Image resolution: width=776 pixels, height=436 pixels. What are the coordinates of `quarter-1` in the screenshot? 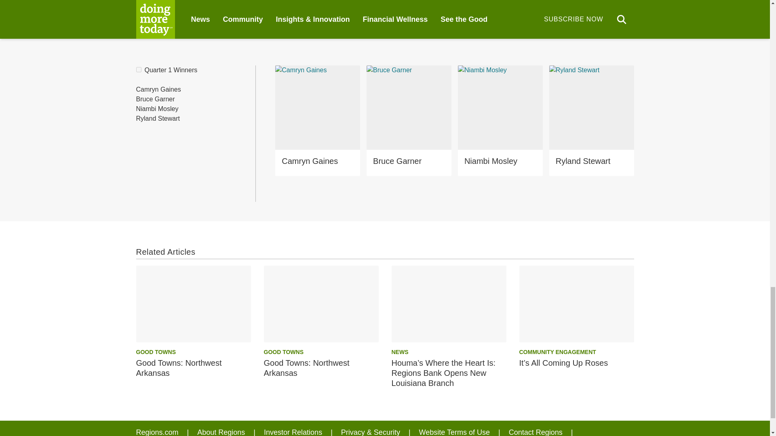 It's located at (138, 69).